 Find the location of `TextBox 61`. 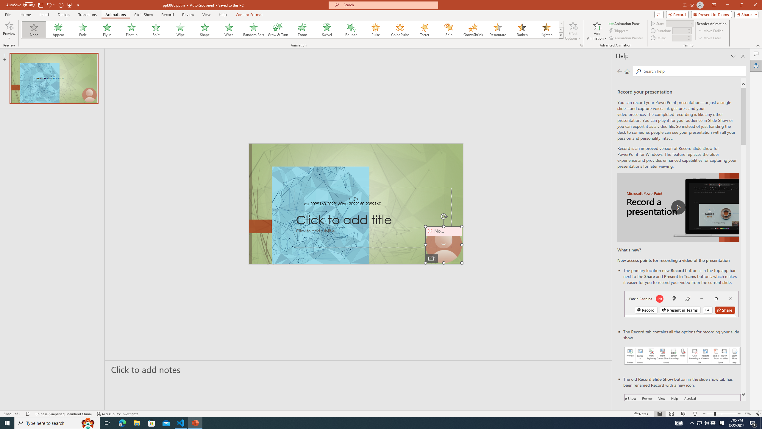

TextBox 61 is located at coordinates (356, 204).